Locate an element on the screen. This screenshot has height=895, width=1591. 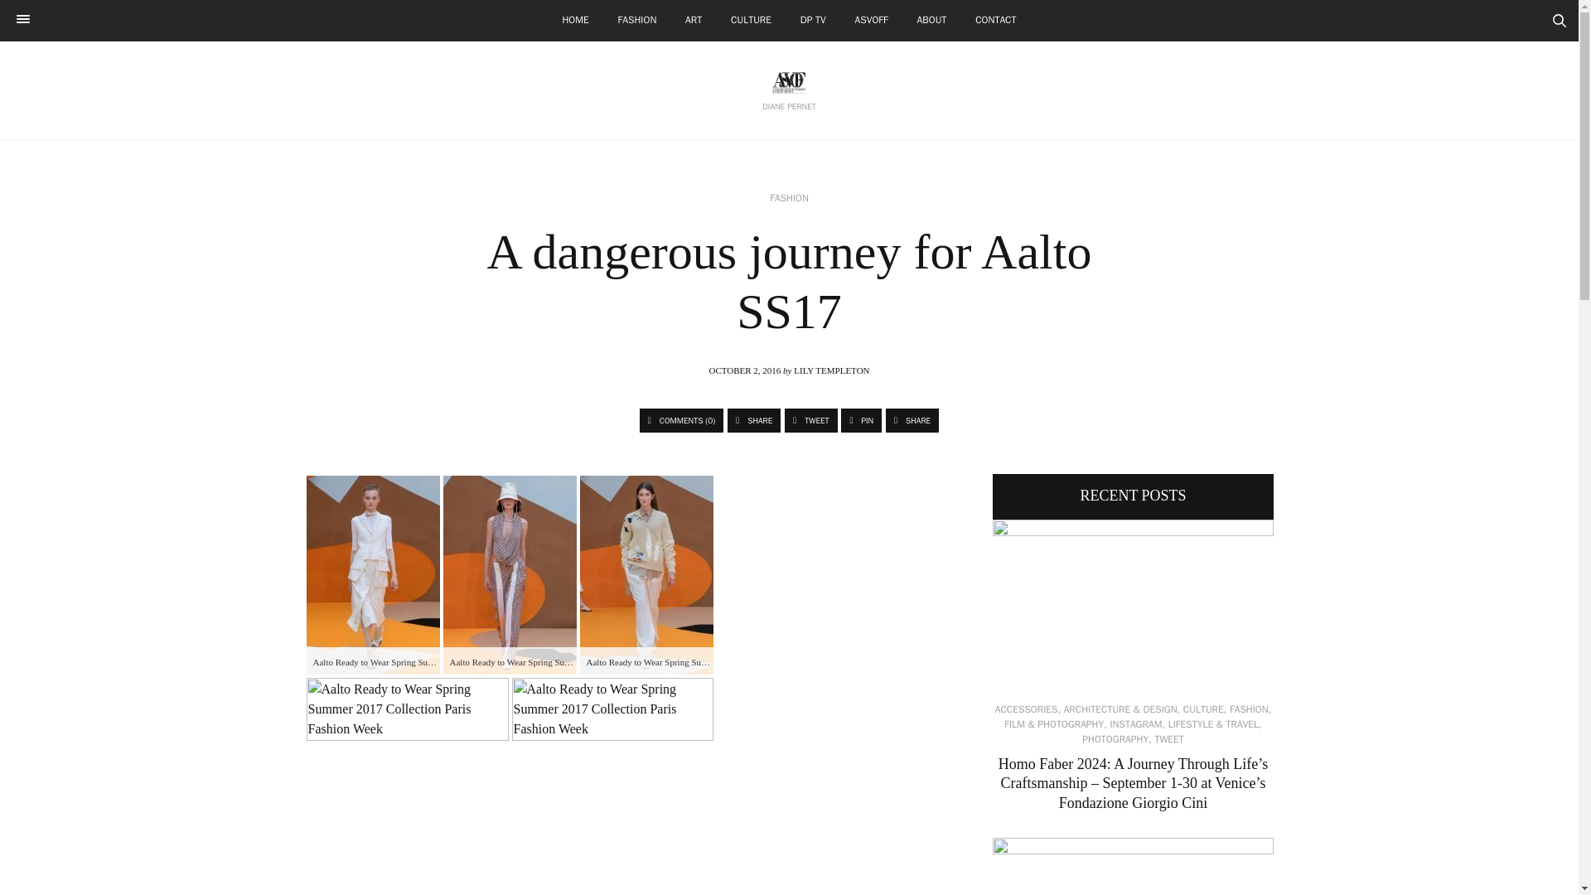
PIN is located at coordinates (861, 419).